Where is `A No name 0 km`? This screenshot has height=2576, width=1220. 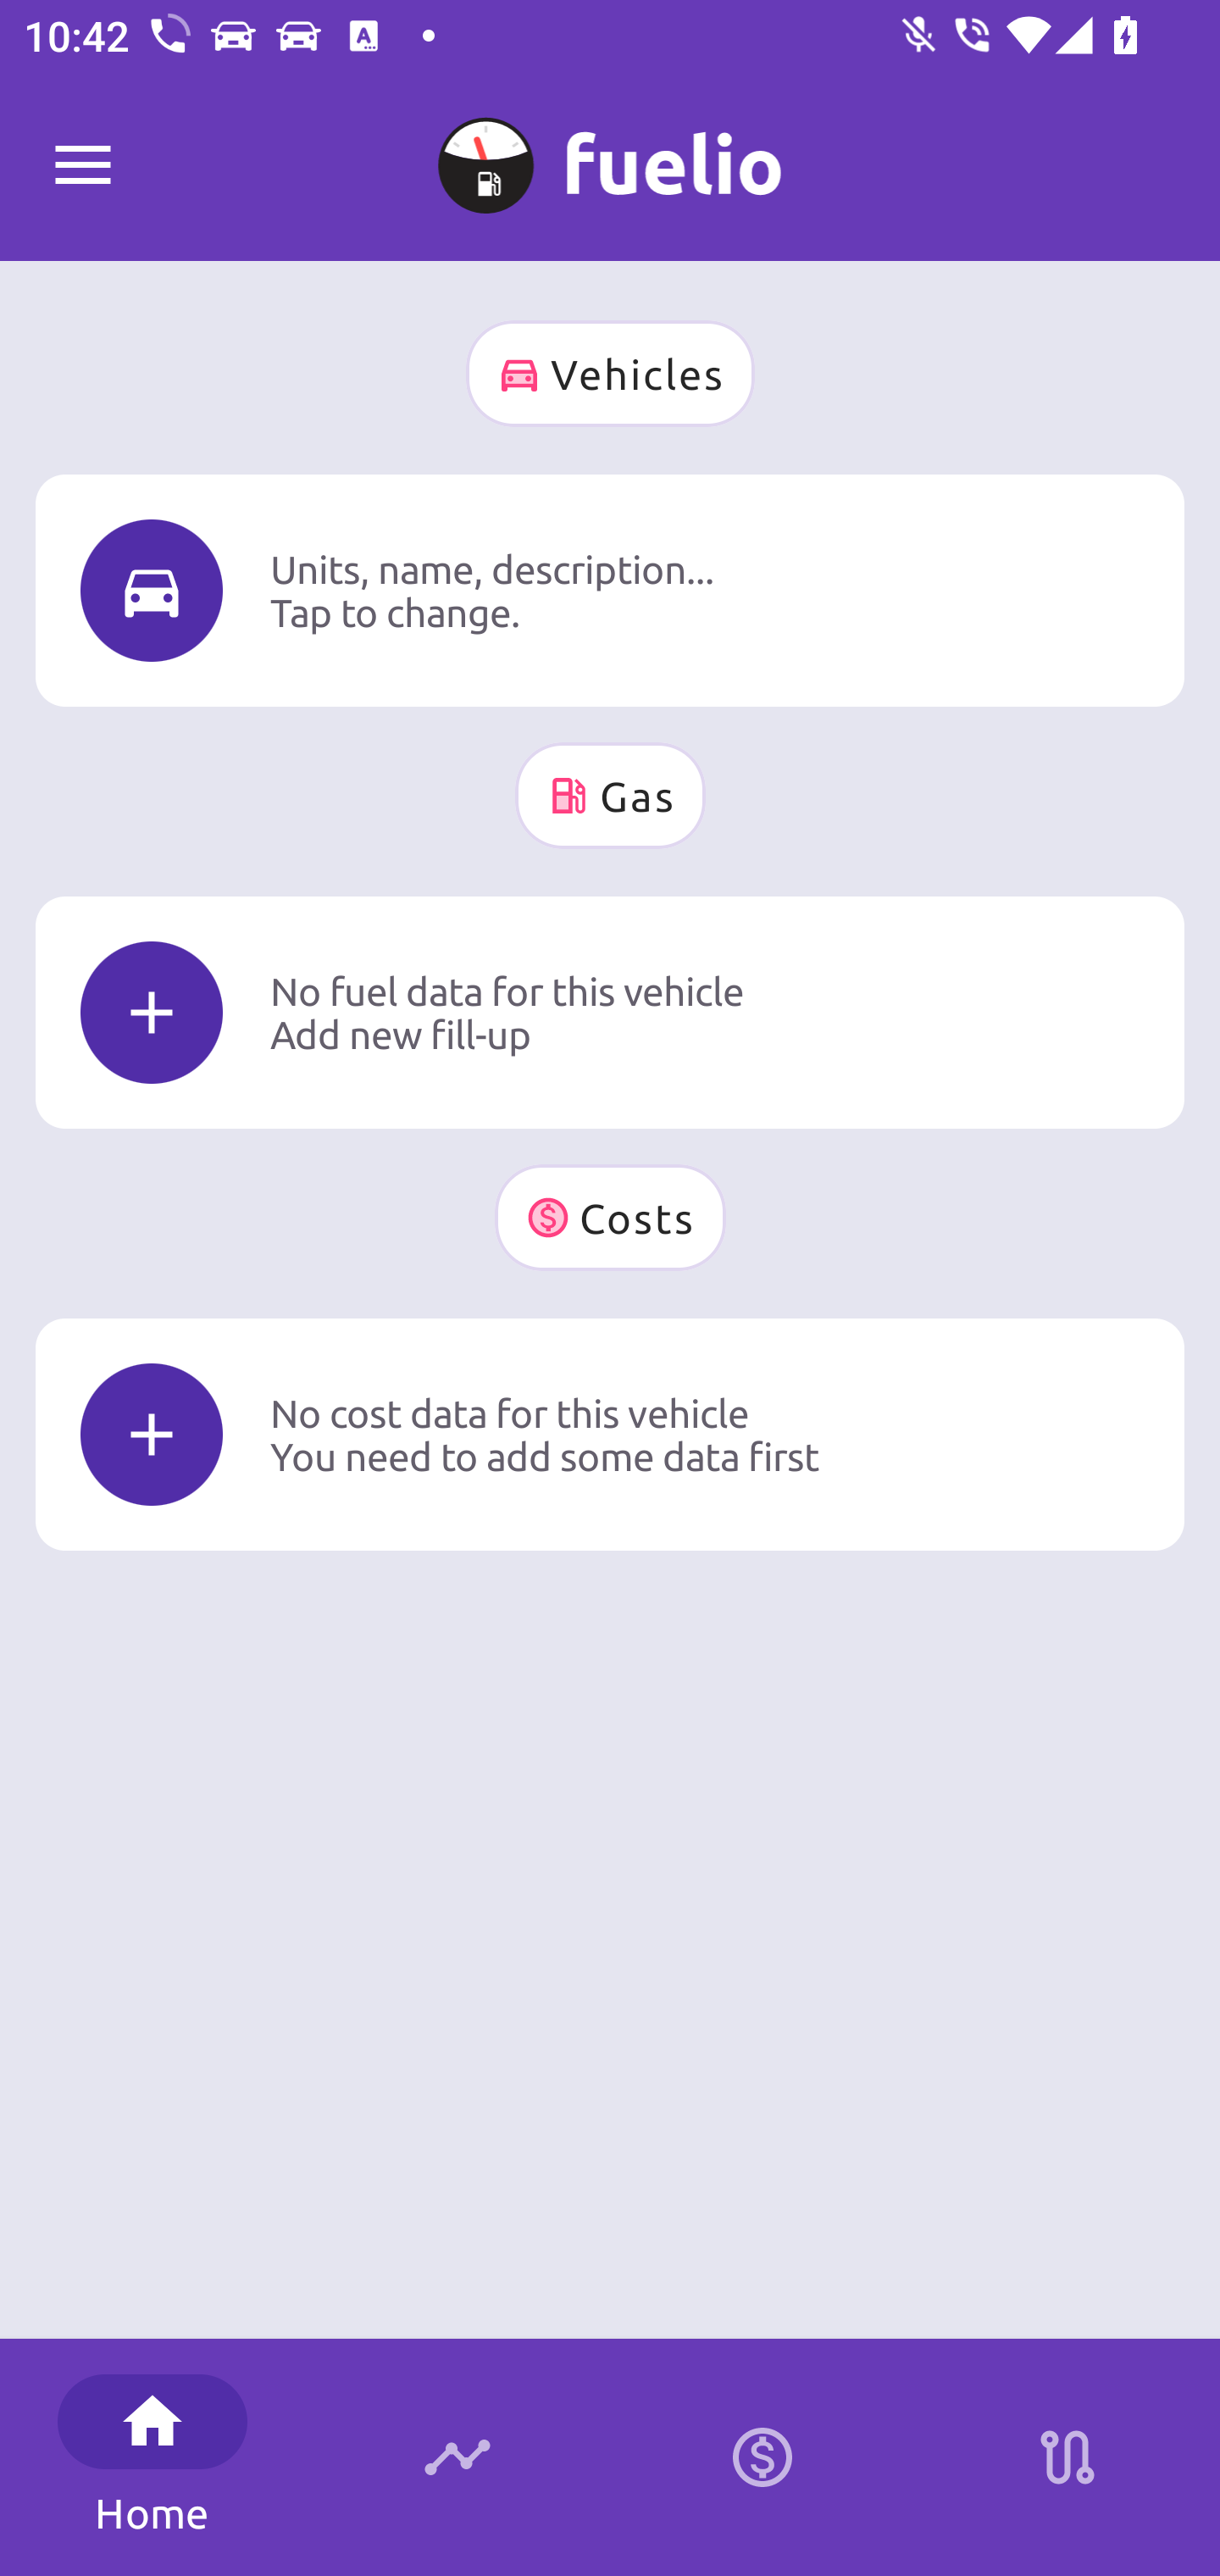
A No name 0 km is located at coordinates (610, 152).